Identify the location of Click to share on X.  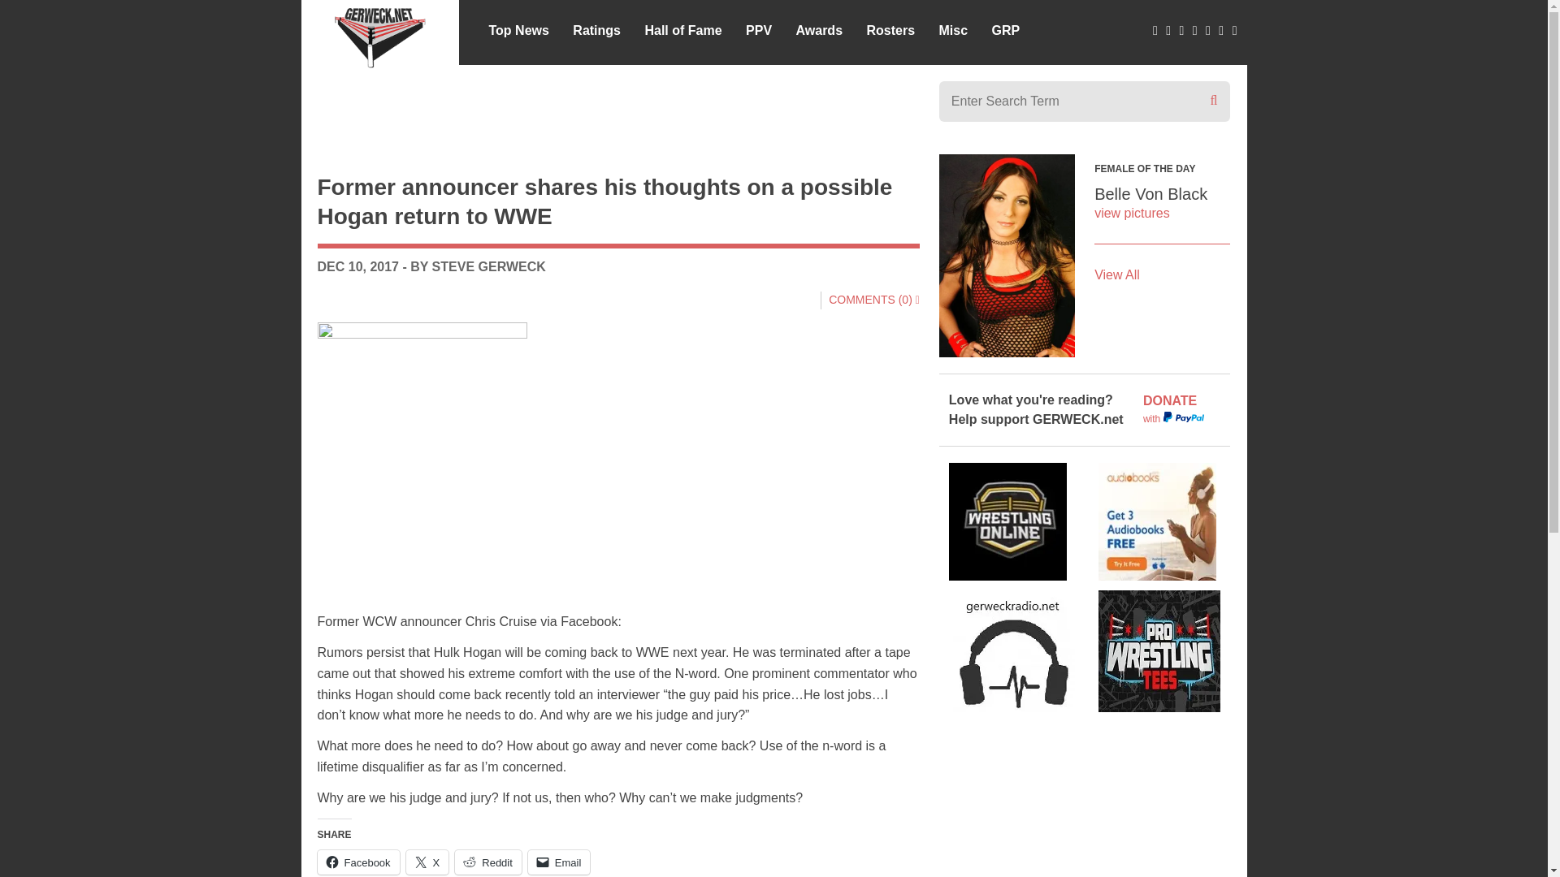
(427, 862).